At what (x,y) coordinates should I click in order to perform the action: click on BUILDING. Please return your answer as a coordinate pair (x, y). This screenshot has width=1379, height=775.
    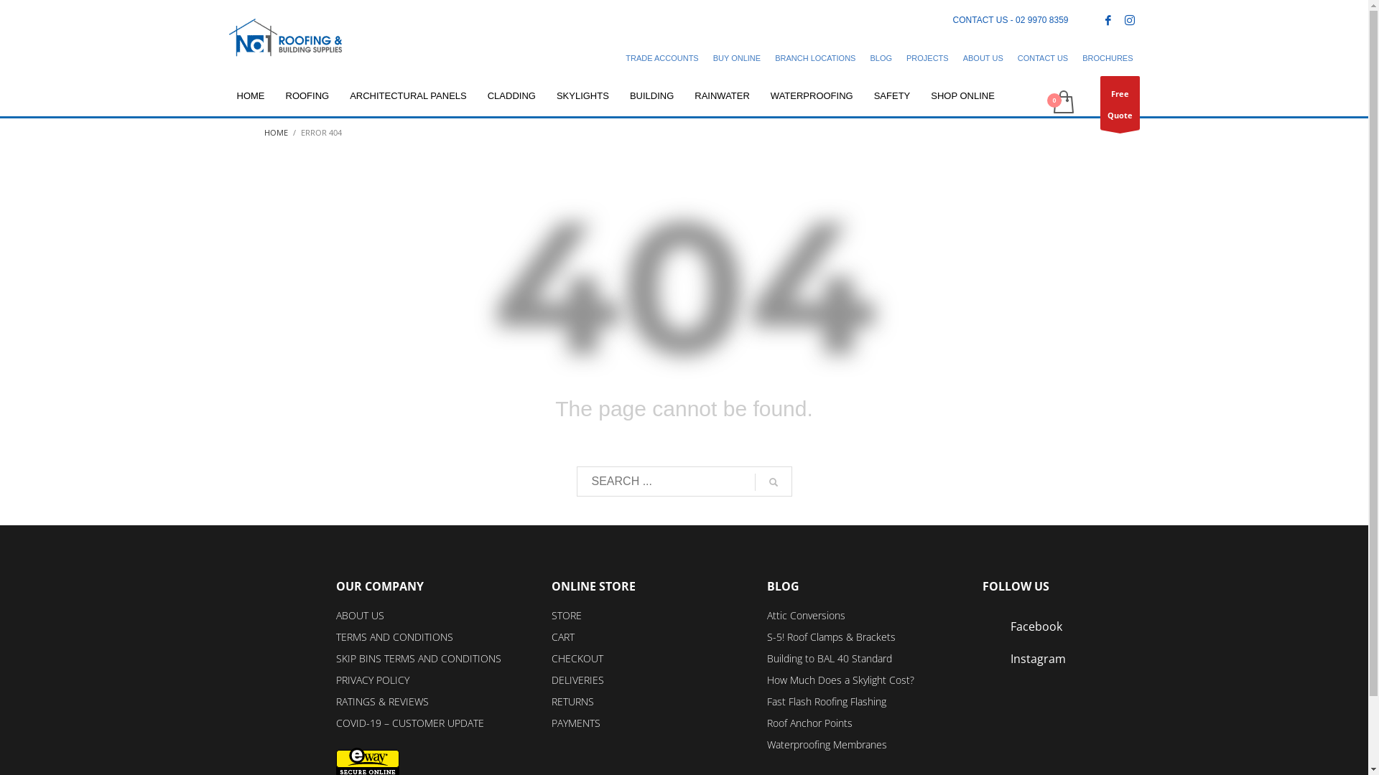
    Looking at the image, I should click on (652, 96).